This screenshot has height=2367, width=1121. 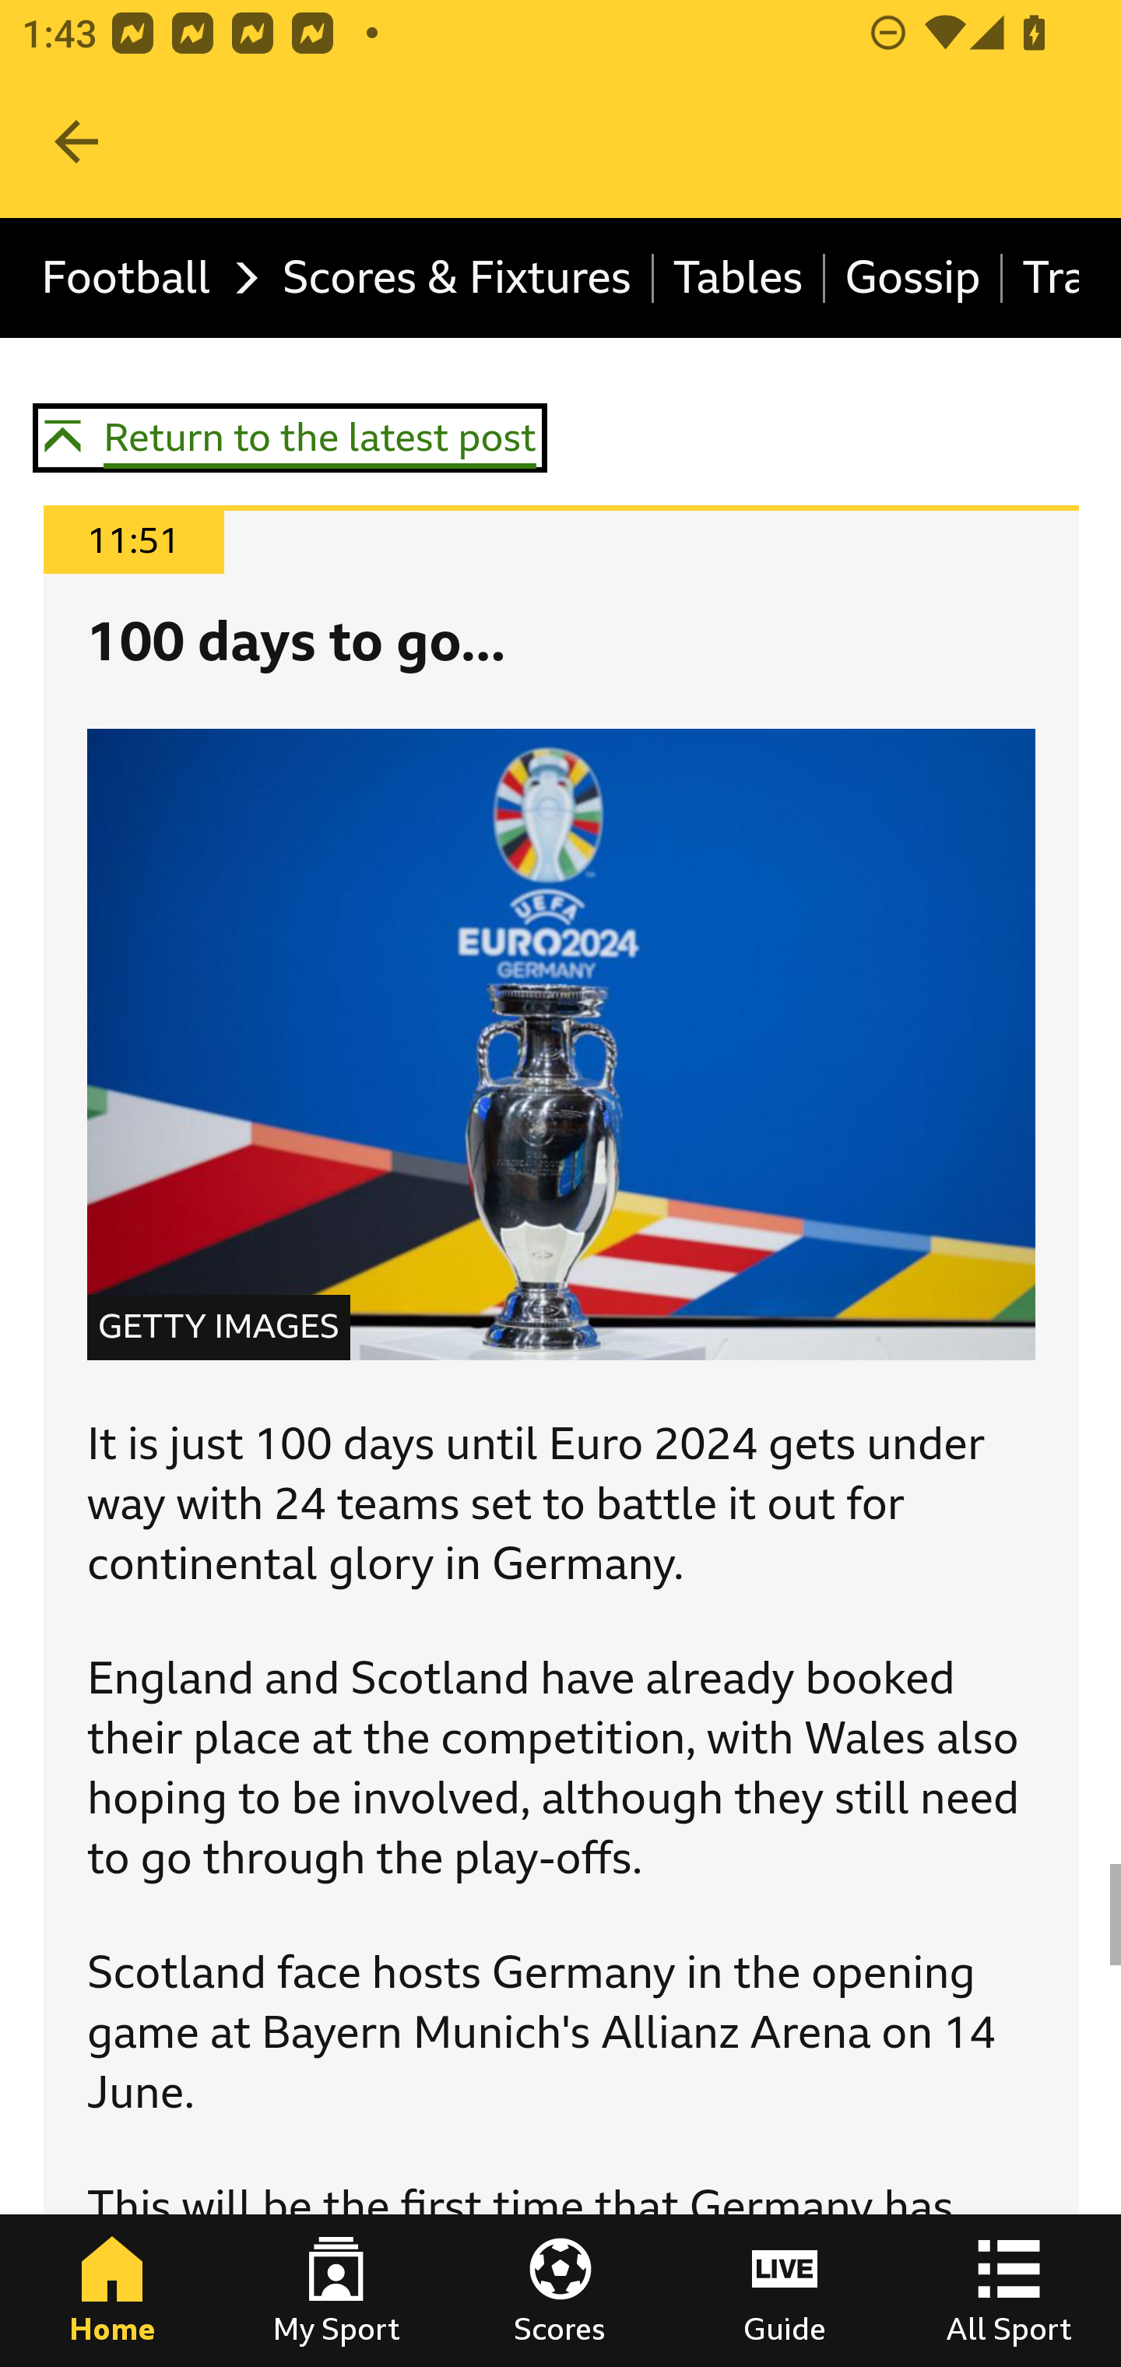 I want to click on Scores, so click(x=560, y=2291).